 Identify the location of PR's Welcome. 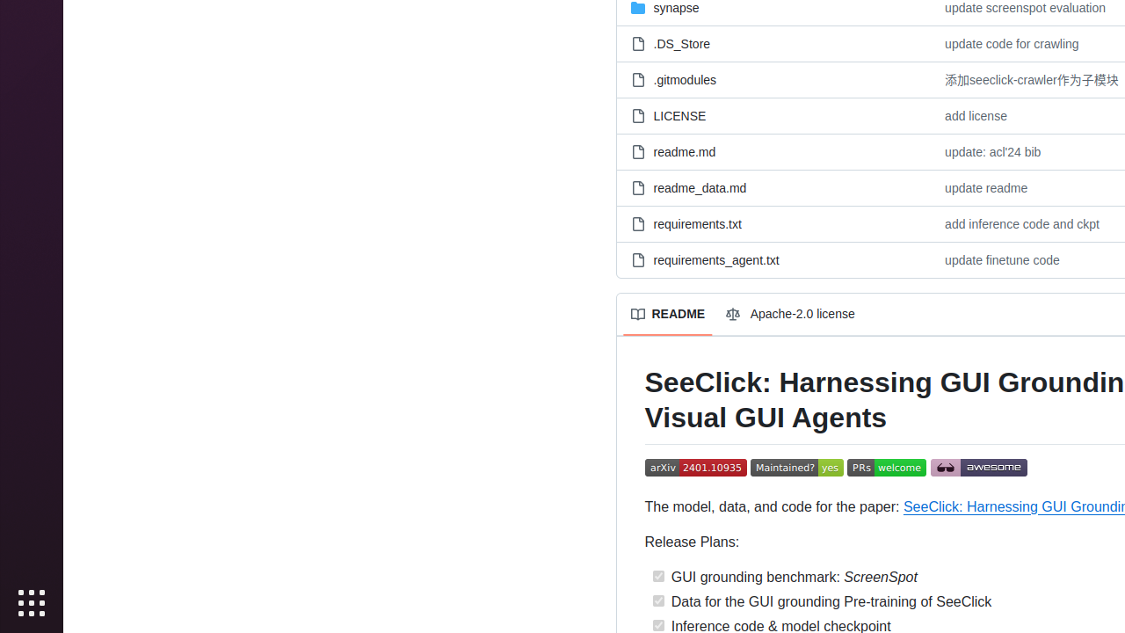
(888, 469).